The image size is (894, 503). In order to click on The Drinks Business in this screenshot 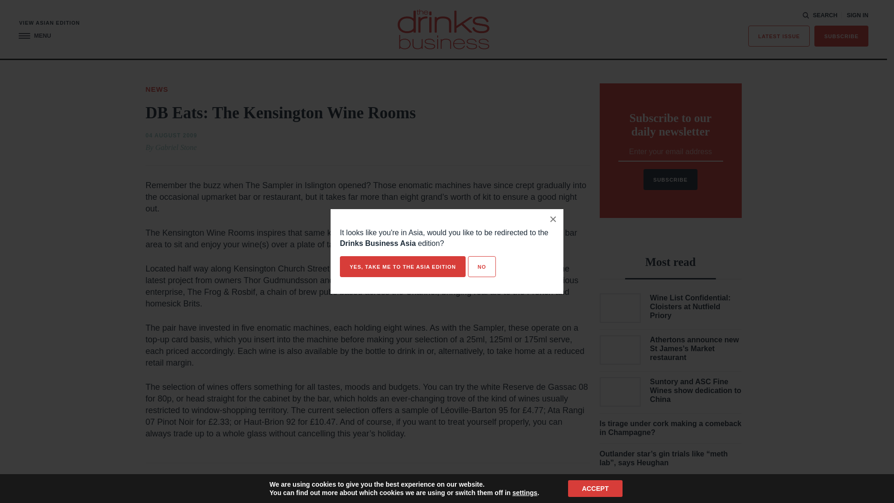, I will do `click(443, 29)`.